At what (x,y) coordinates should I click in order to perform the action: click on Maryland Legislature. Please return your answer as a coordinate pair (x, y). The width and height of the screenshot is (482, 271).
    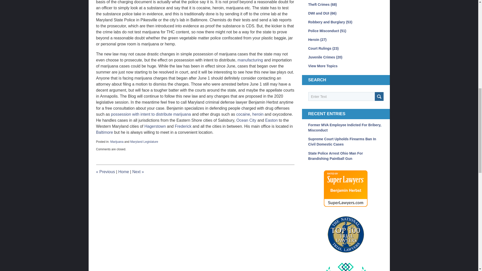
    Looking at the image, I should click on (144, 142).